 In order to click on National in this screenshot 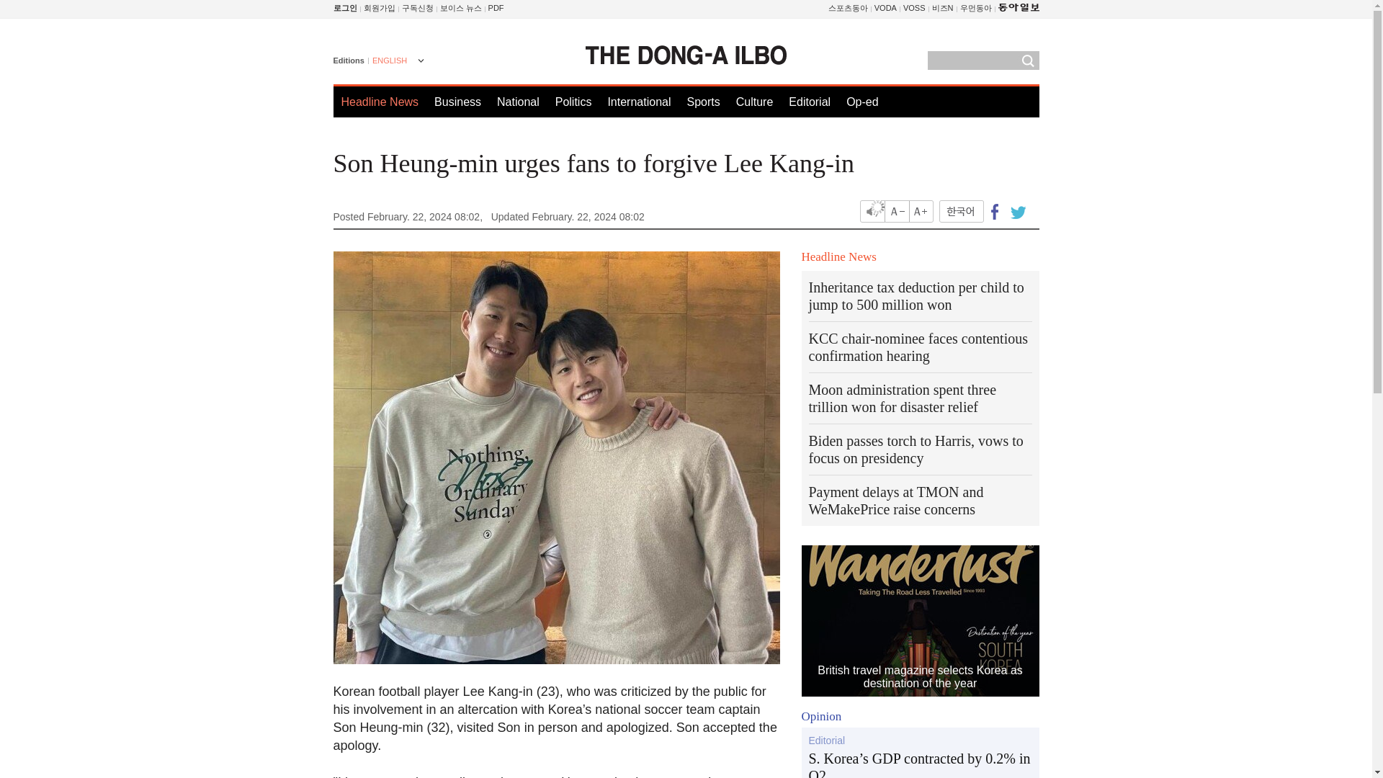, I will do `click(517, 102)`.